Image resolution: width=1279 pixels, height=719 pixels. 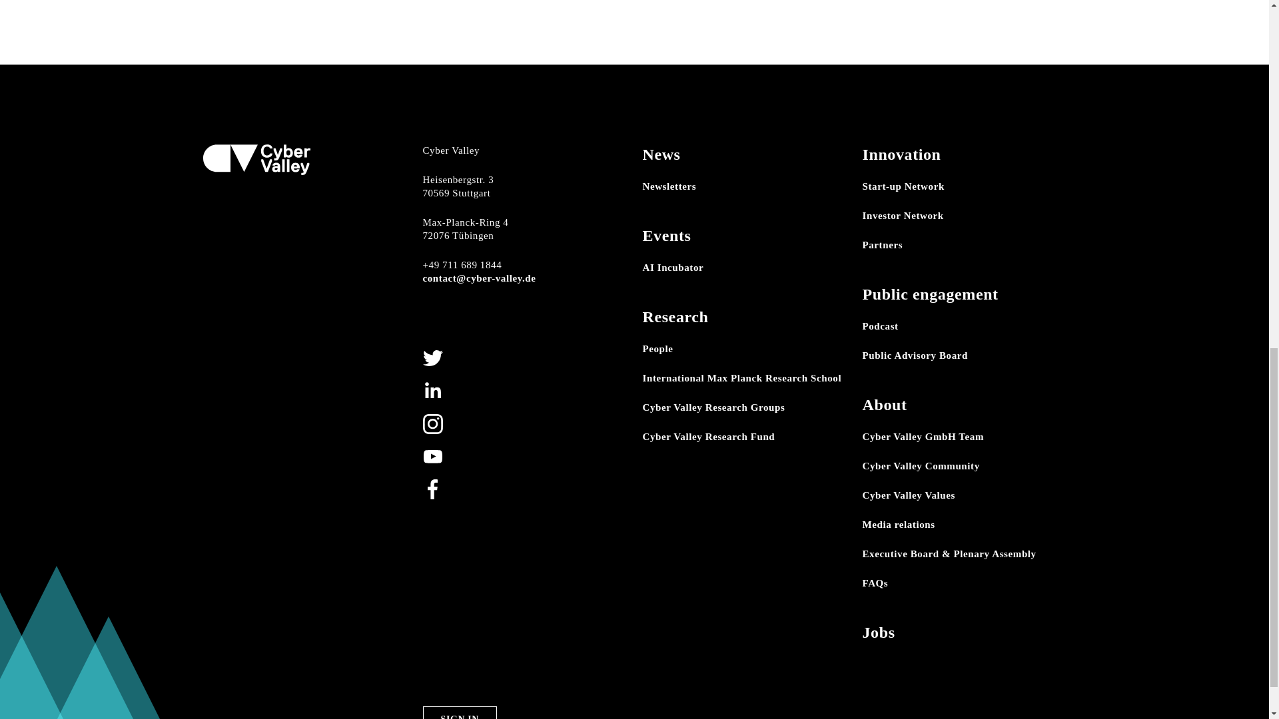 What do you see at coordinates (673, 268) in the screenshot?
I see `AI Incubator` at bounding box center [673, 268].